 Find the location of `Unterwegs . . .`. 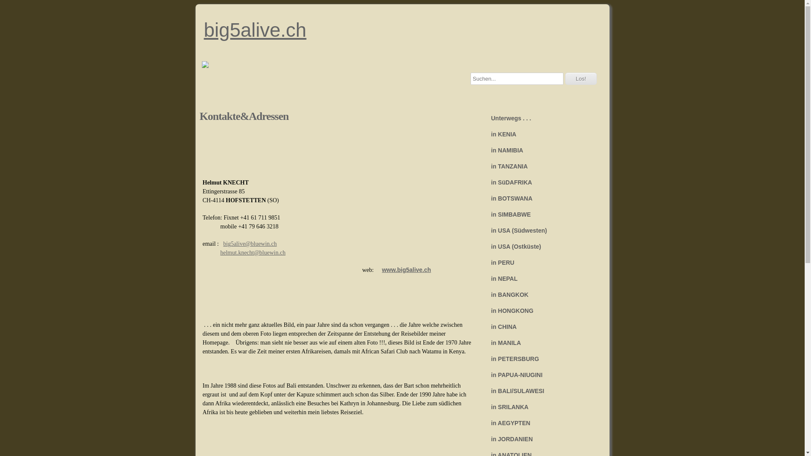

Unterwegs . . . is located at coordinates (542, 118).